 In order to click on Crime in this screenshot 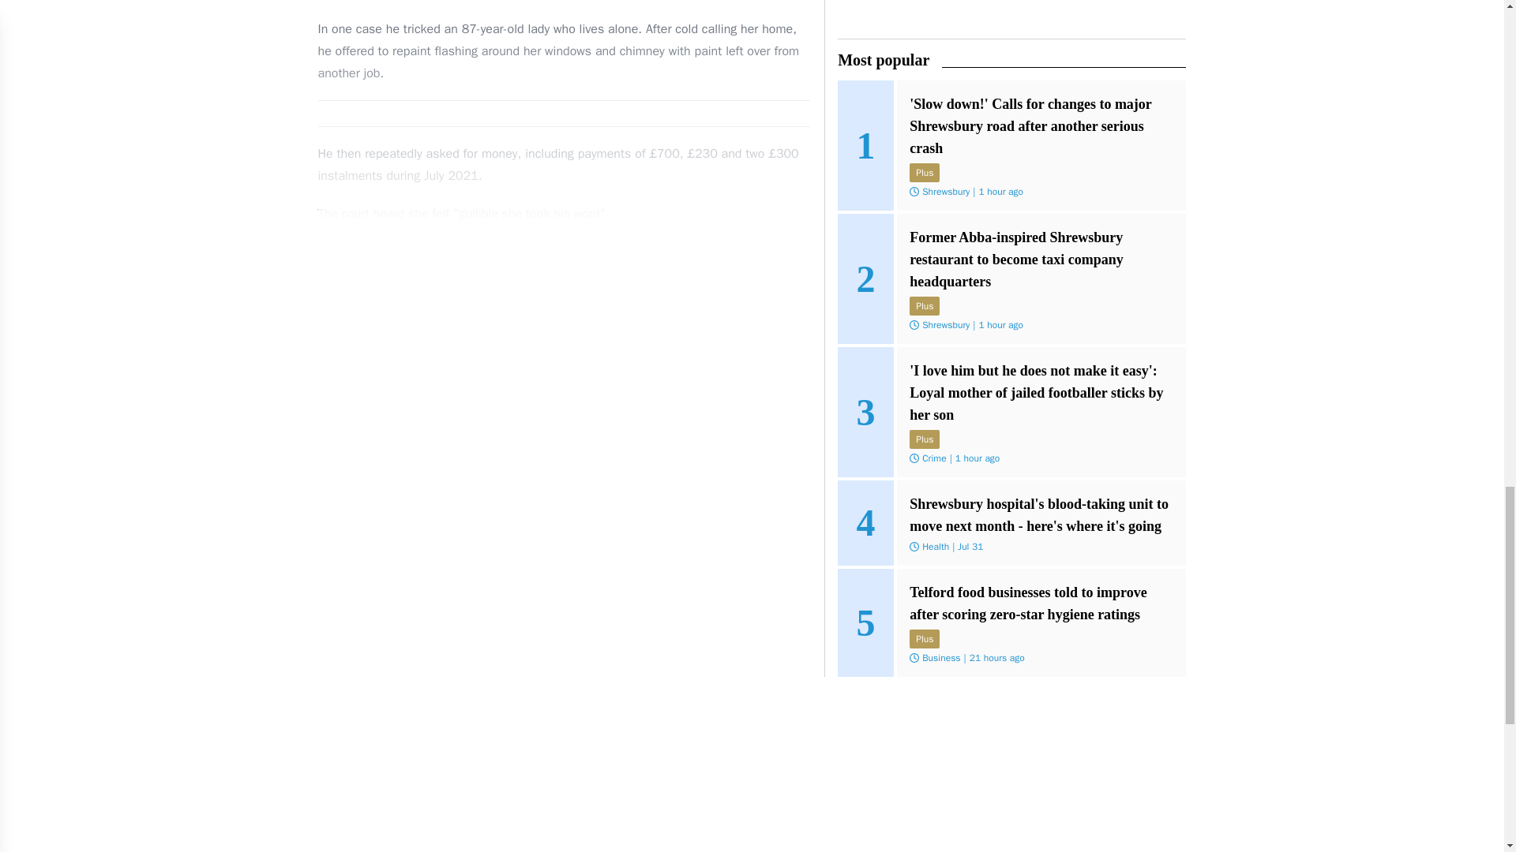, I will do `click(933, 458)`.